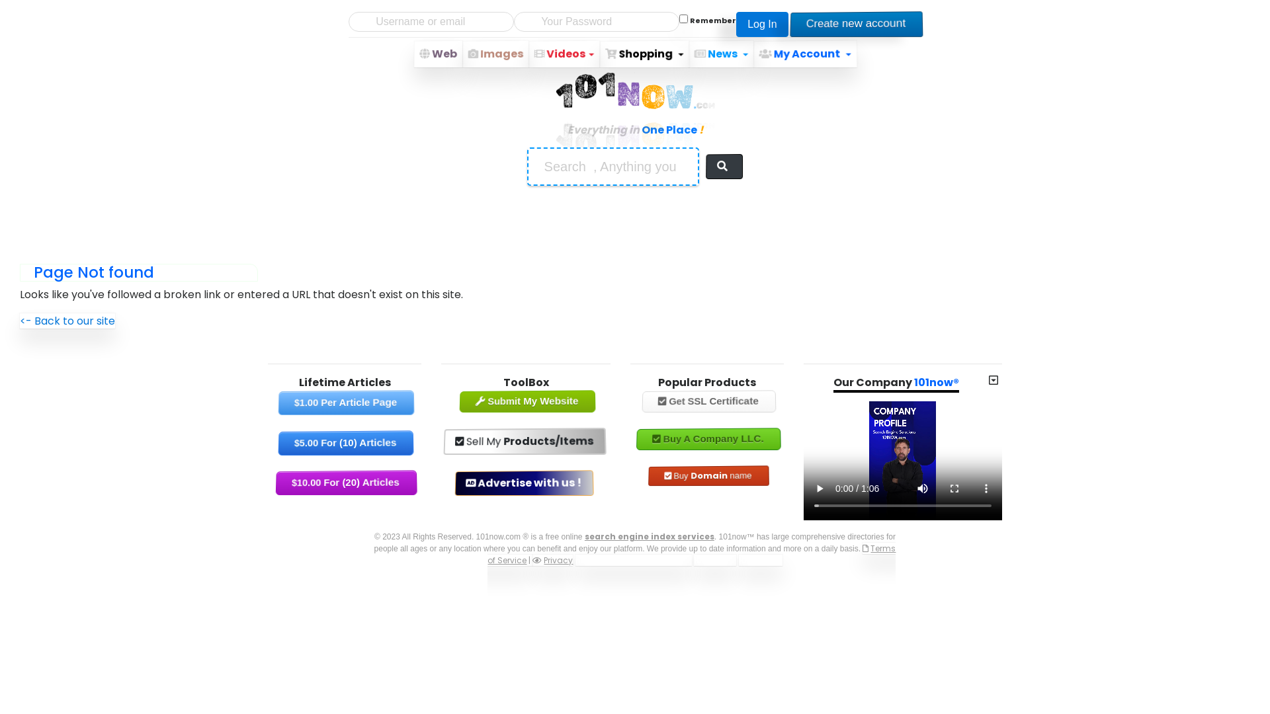 This screenshot has height=714, width=1270. Describe the element at coordinates (525, 441) in the screenshot. I see `Sell My Products/Items` at that location.